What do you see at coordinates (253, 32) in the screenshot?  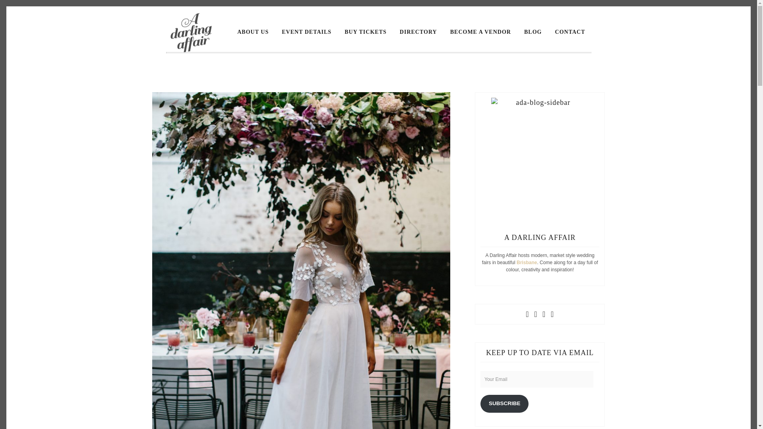 I see `ABOUT US` at bounding box center [253, 32].